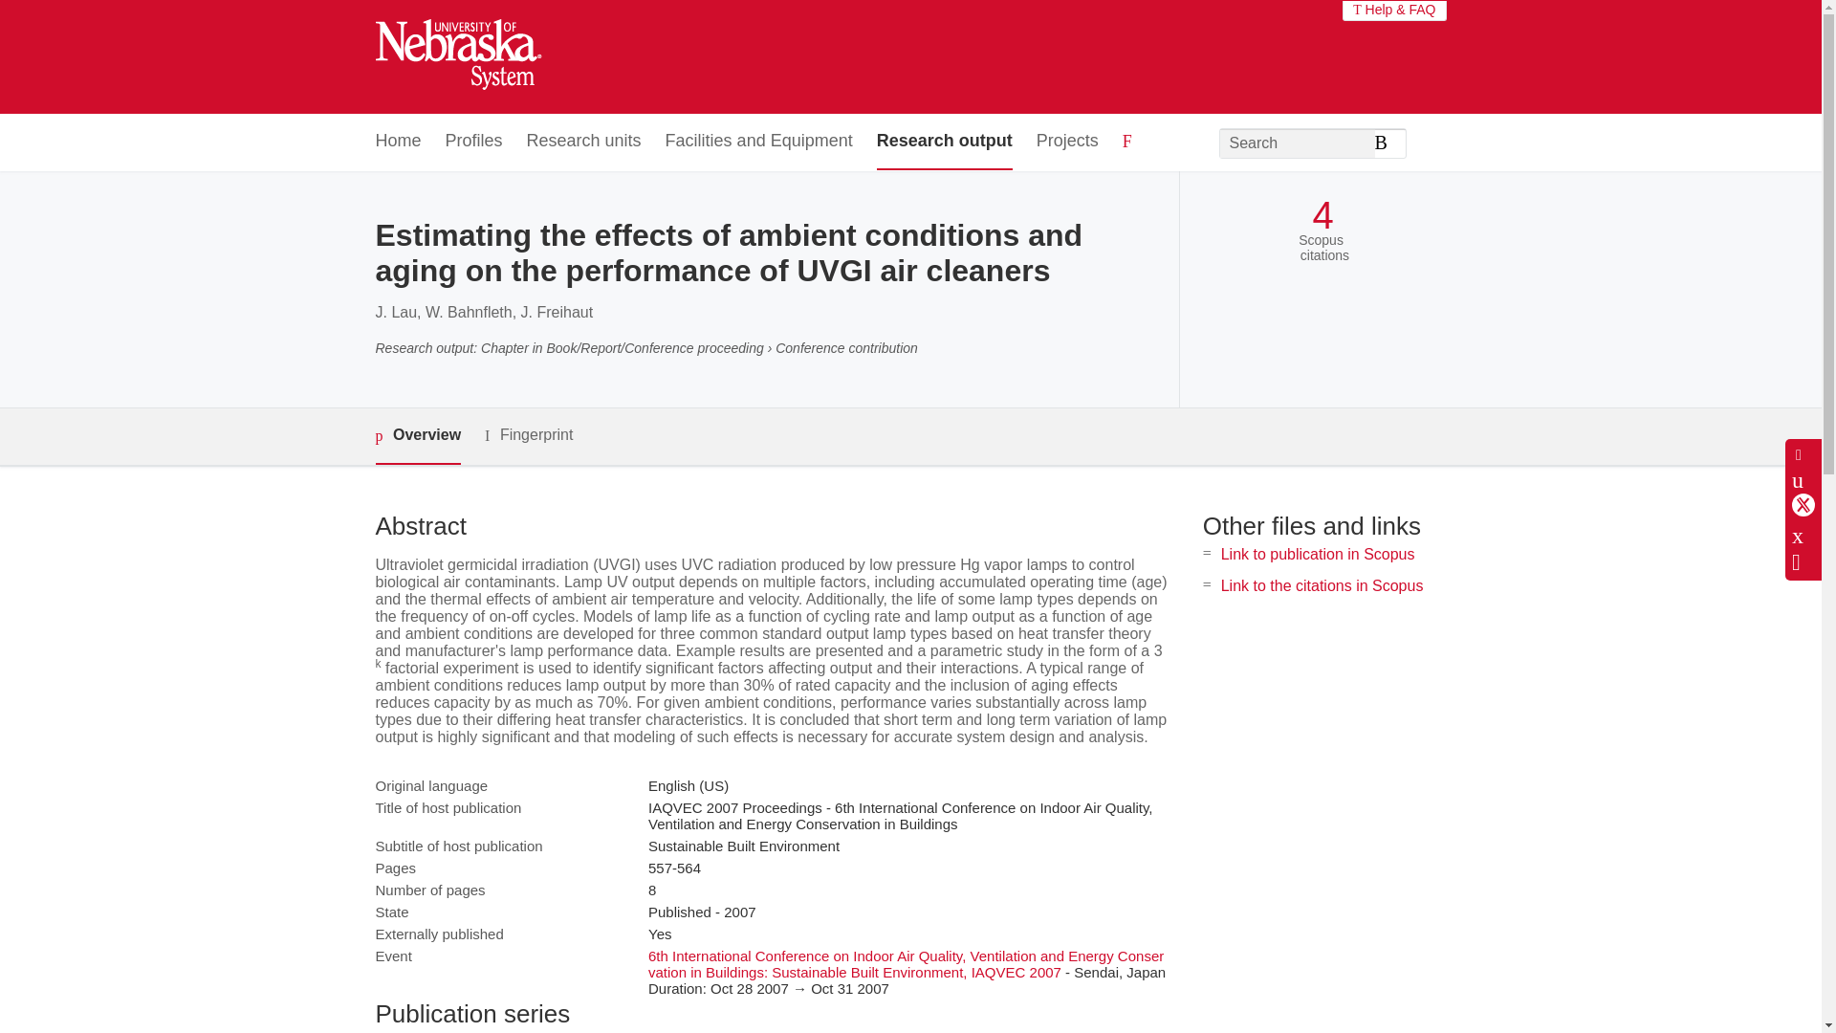 The image size is (1836, 1033). What do you see at coordinates (417, 436) in the screenshot?
I see `Overview` at bounding box center [417, 436].